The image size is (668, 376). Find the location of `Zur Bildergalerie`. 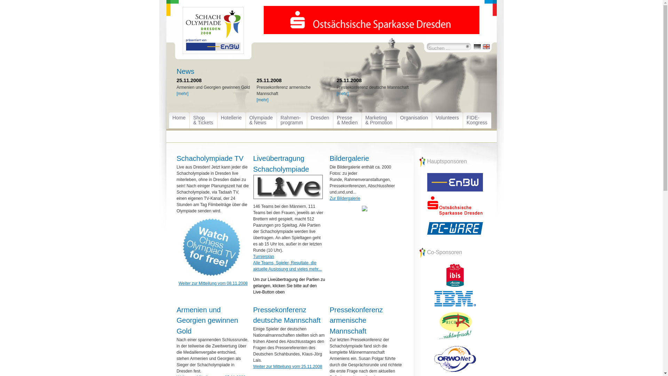

Zur Bildergalerie is located at coordinates (345, 198).